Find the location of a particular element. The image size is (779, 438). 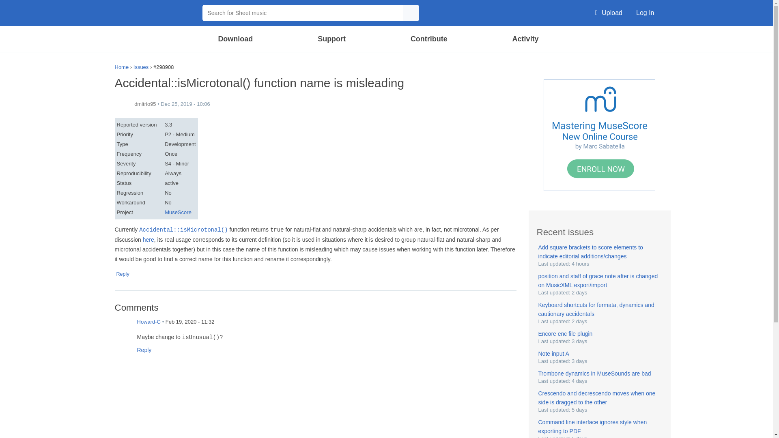

Upload is located at coordinates (609, 13).